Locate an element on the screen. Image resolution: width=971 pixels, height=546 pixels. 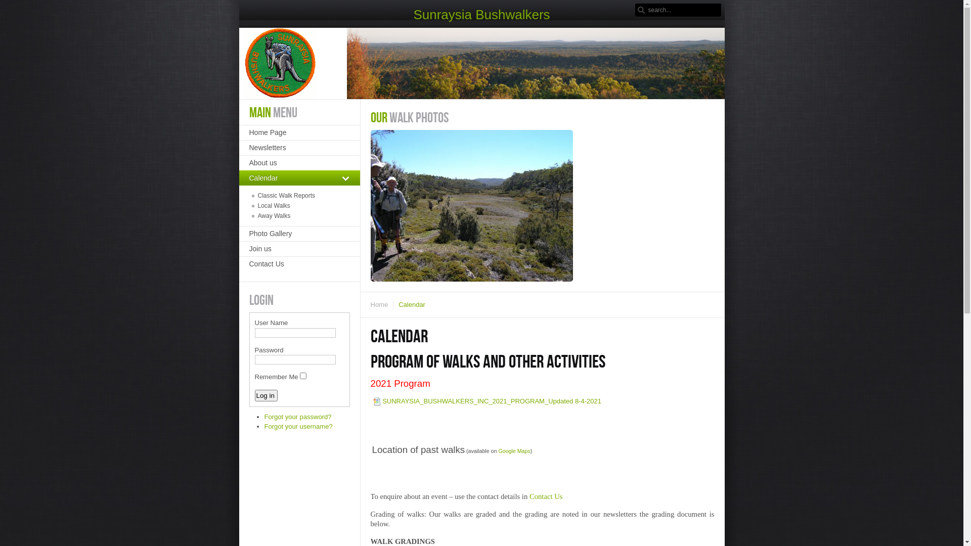
About us is located at coordinates (299, 163).